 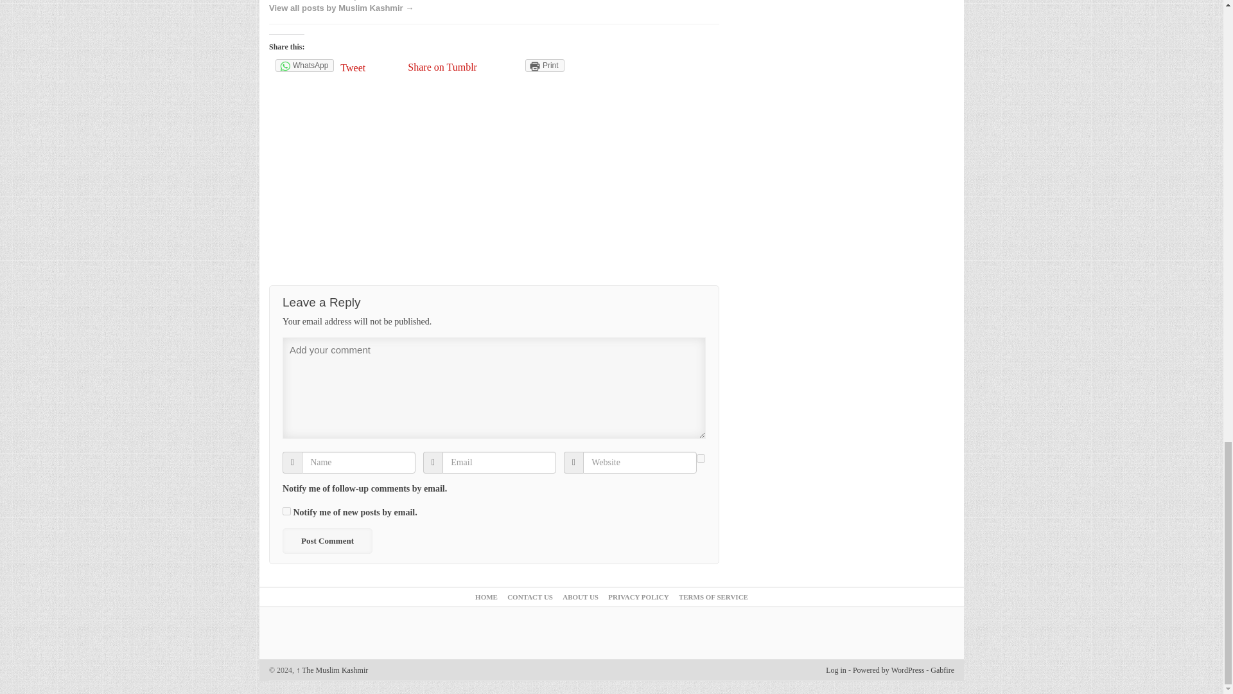 I want to click on Share on Tumblr, so click(x=442, y=67).